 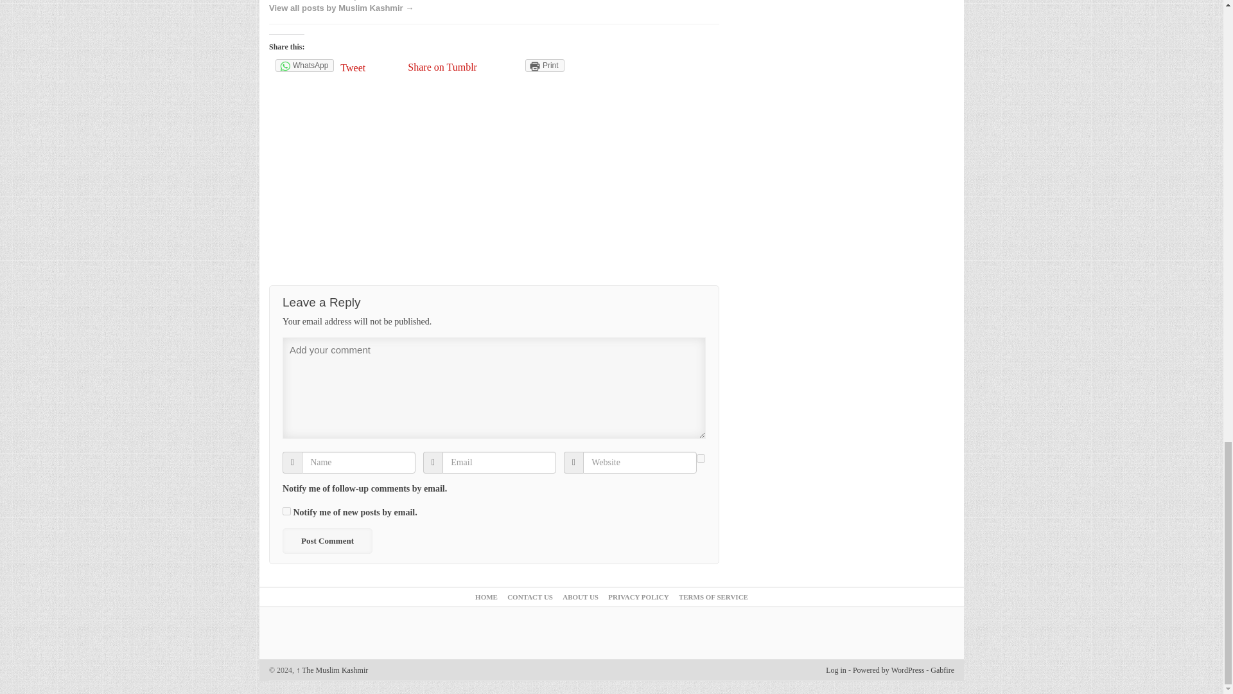 I want to click on Share on Tumblr, so click(x=442, y=67).